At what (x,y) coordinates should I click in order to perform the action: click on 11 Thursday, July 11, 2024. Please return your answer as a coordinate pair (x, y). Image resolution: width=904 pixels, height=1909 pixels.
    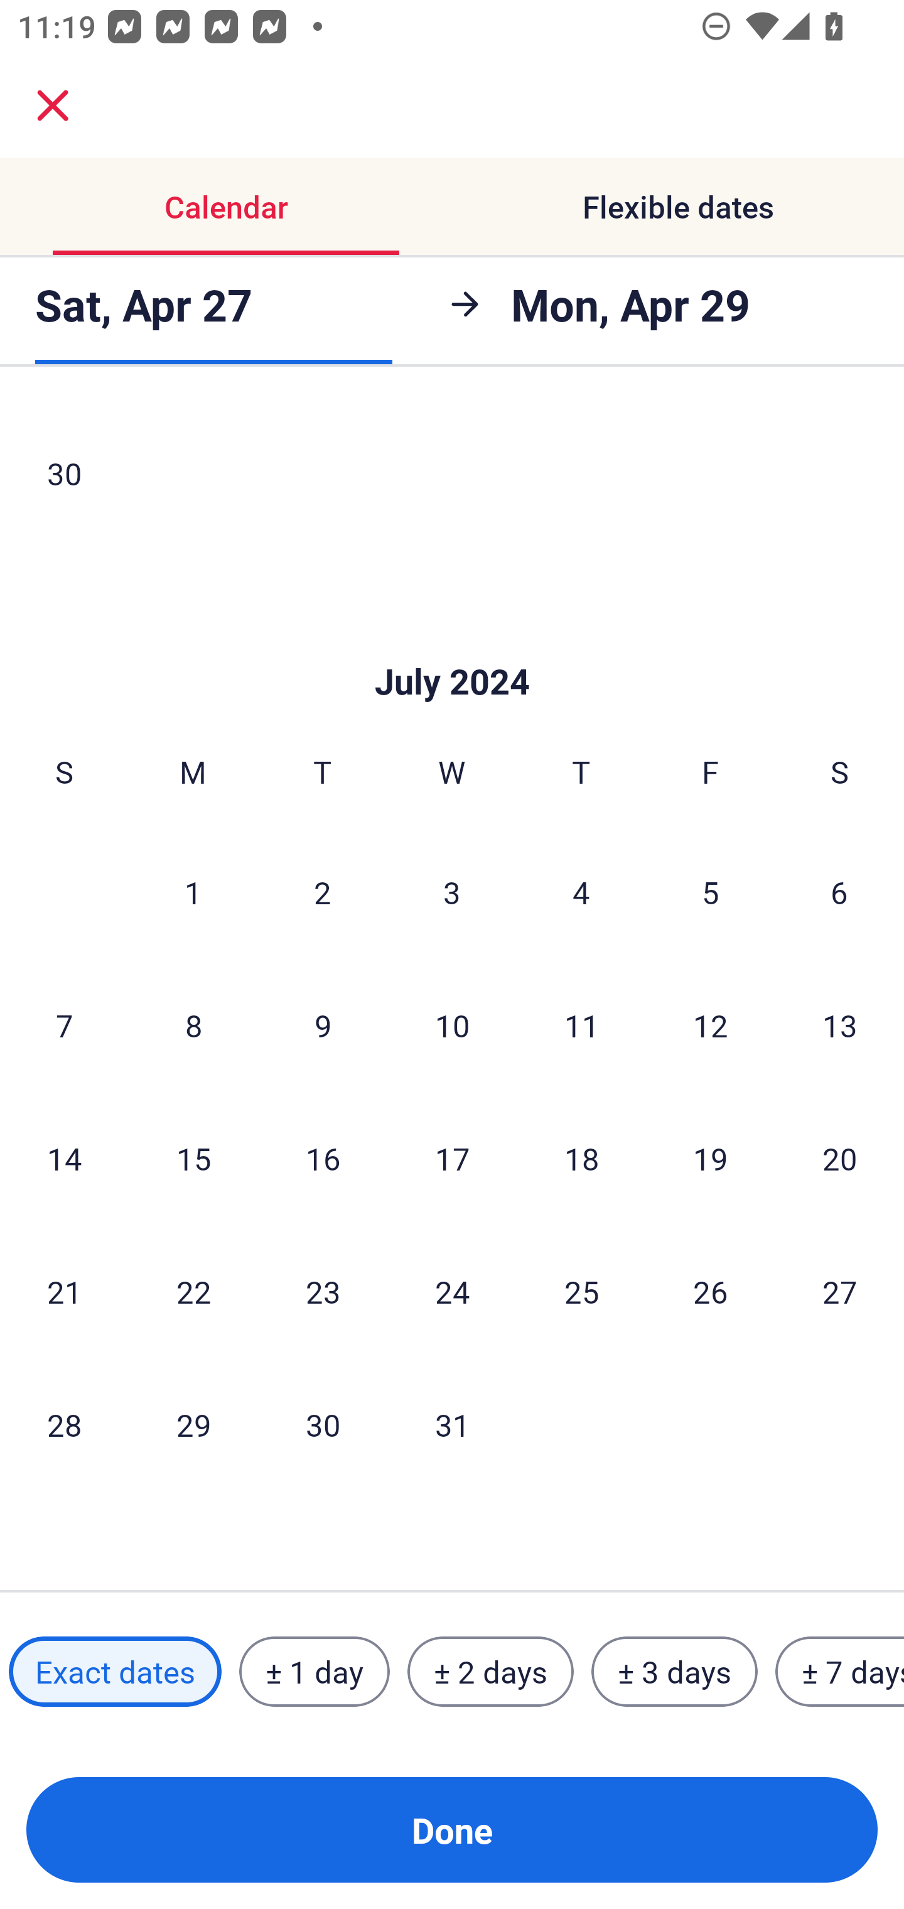
    Looking at the image, I should click on (581, 1025).